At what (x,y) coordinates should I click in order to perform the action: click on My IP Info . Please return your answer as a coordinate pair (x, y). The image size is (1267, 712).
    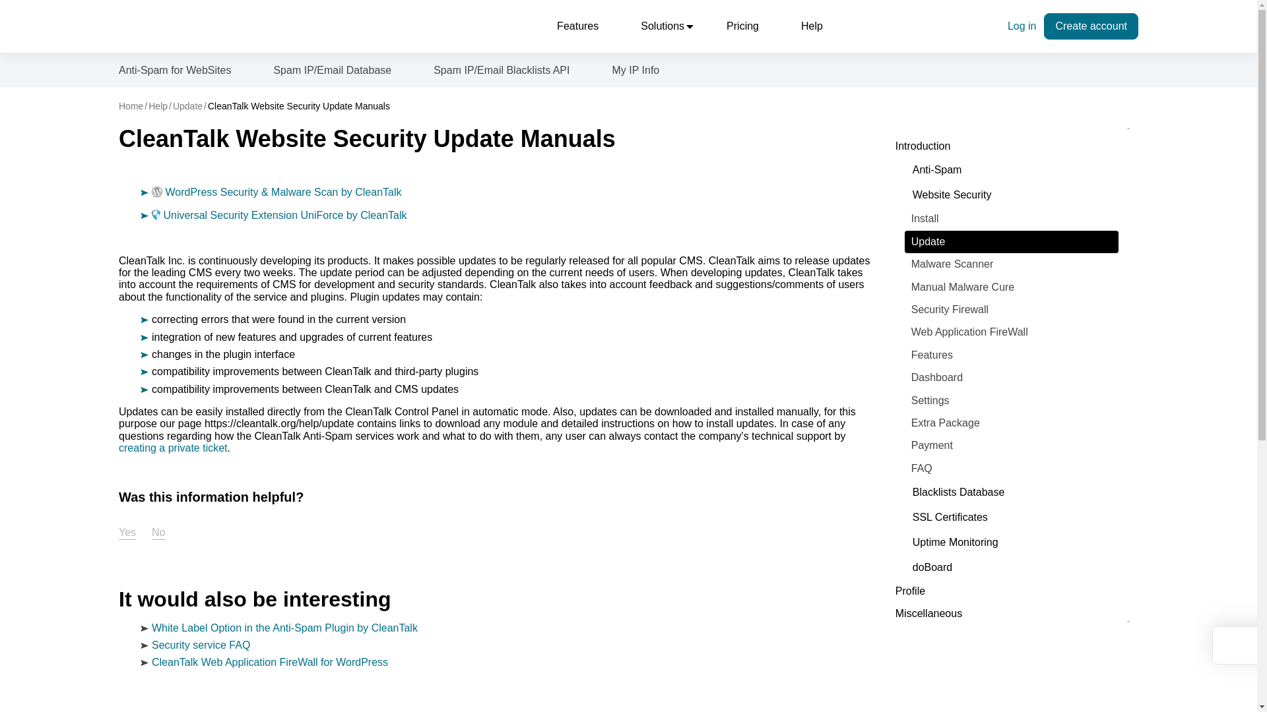
    Looking at the image, I should click on (636, 70).